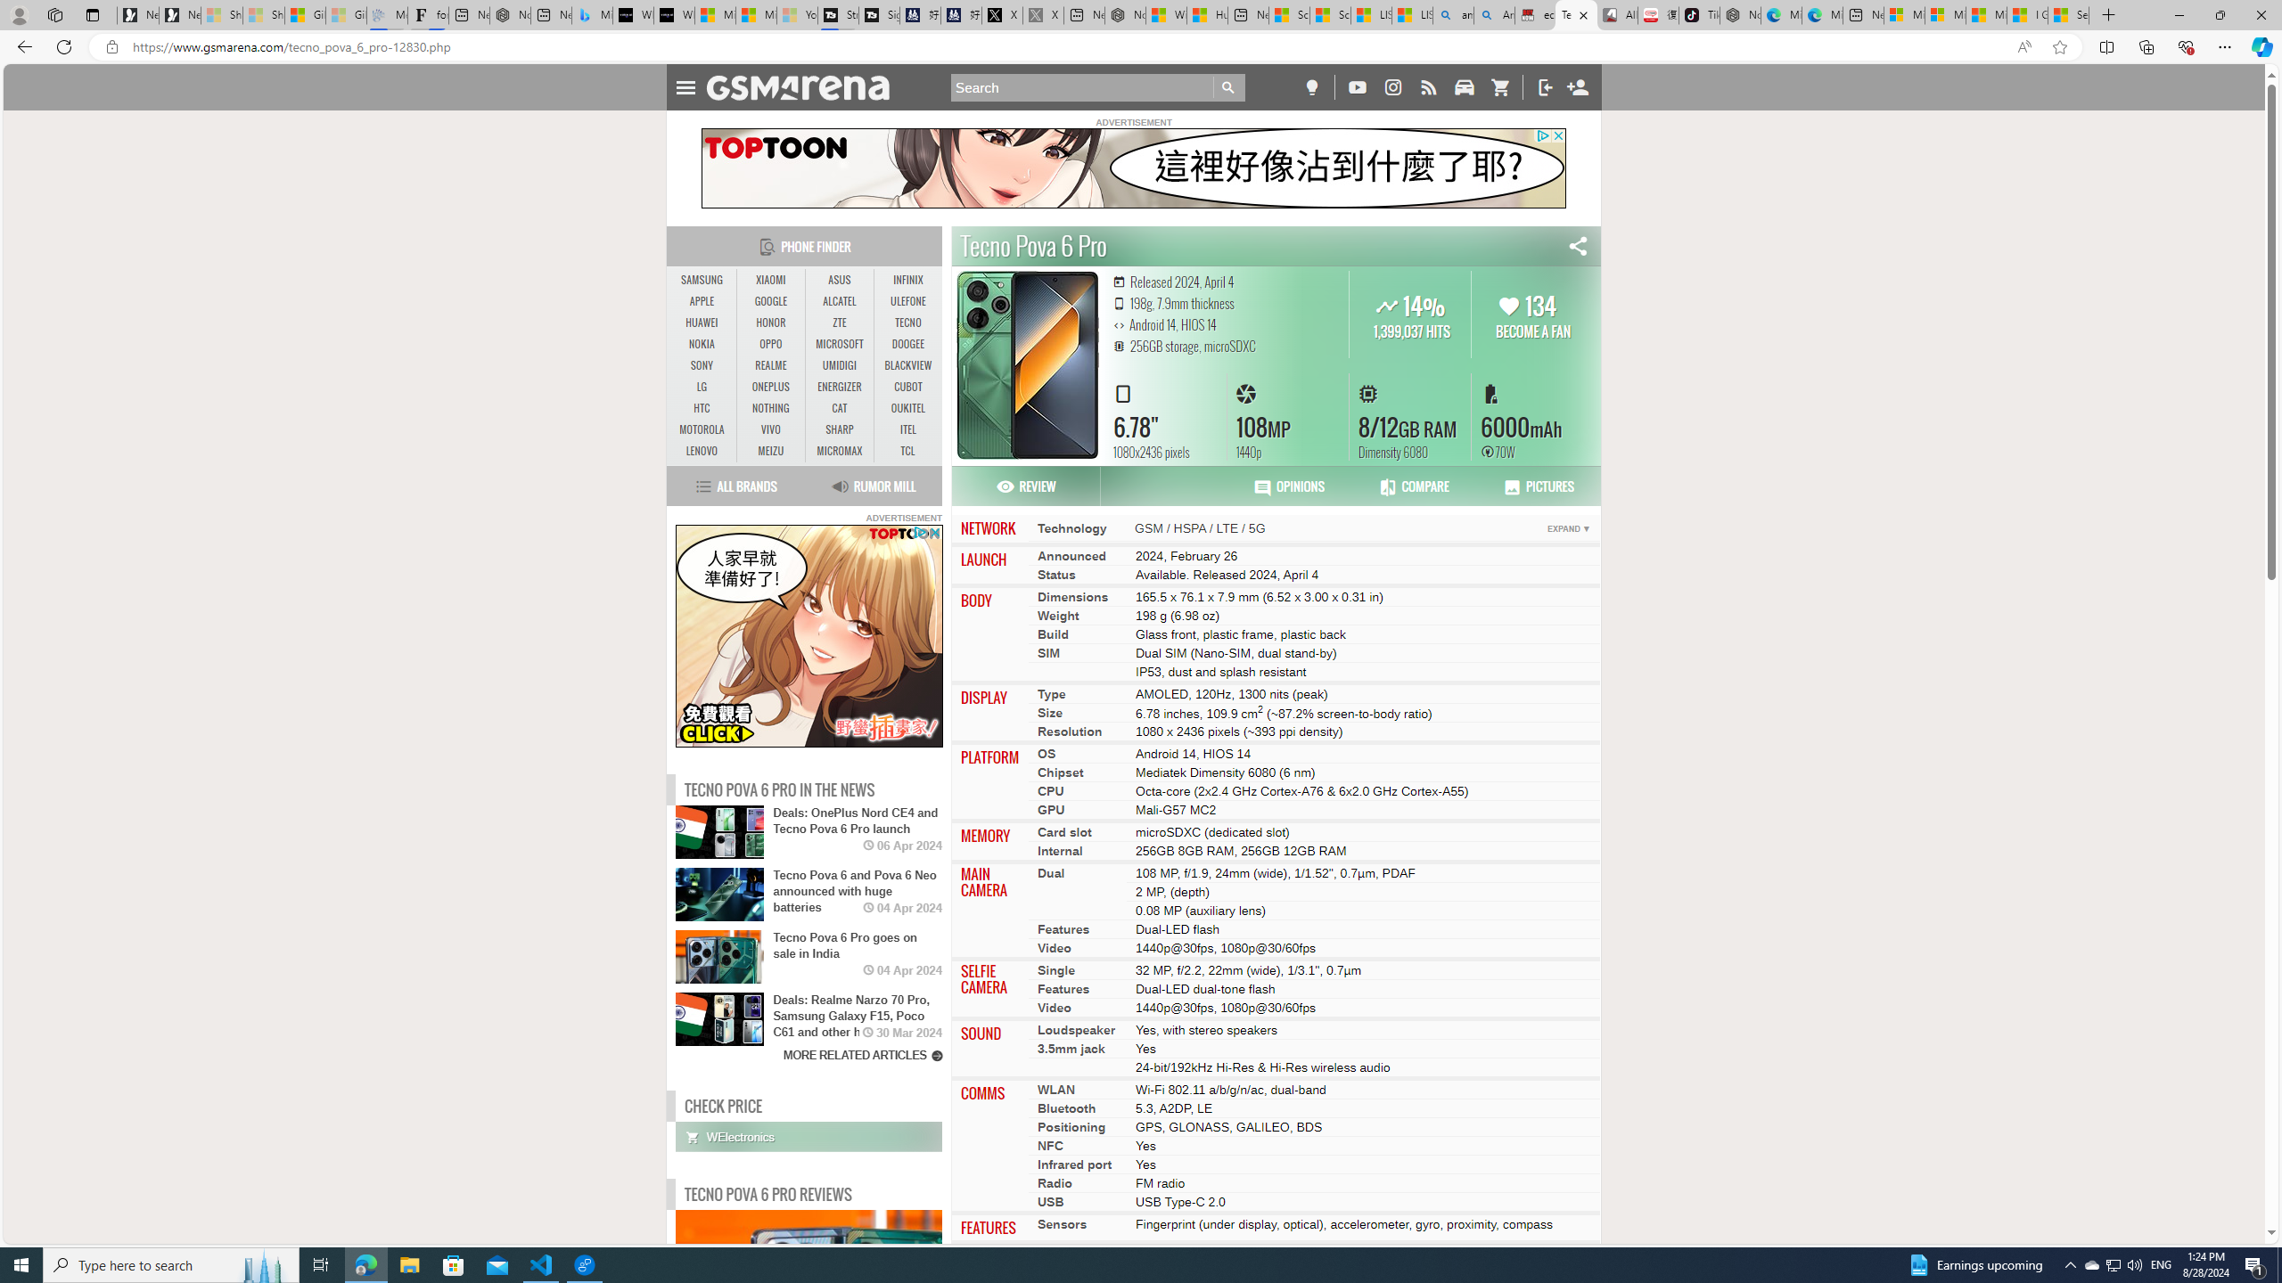 The width and height of the screenshot is (2282, 1283). What do you see at coordinates (806, 87) in the screenshot?
I see `AutomationID: anchor` at bounding box center [806, 87].